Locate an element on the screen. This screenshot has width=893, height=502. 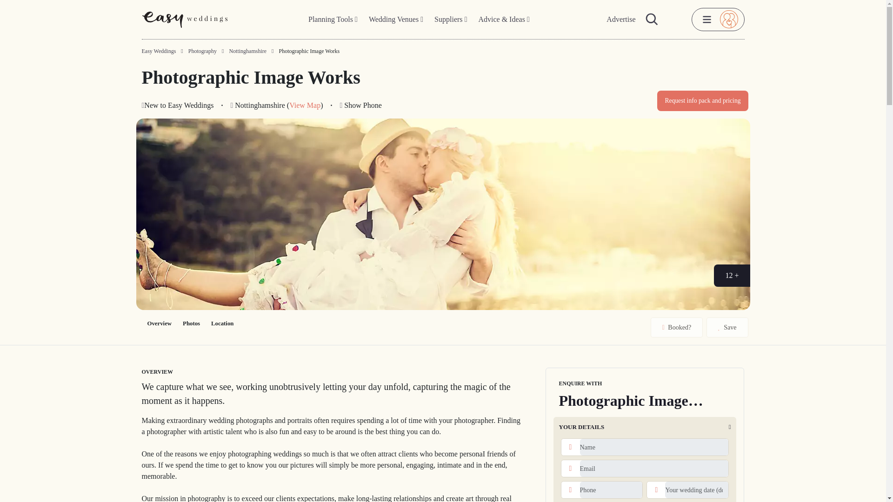
Overview is located at coordinates (159, 324).